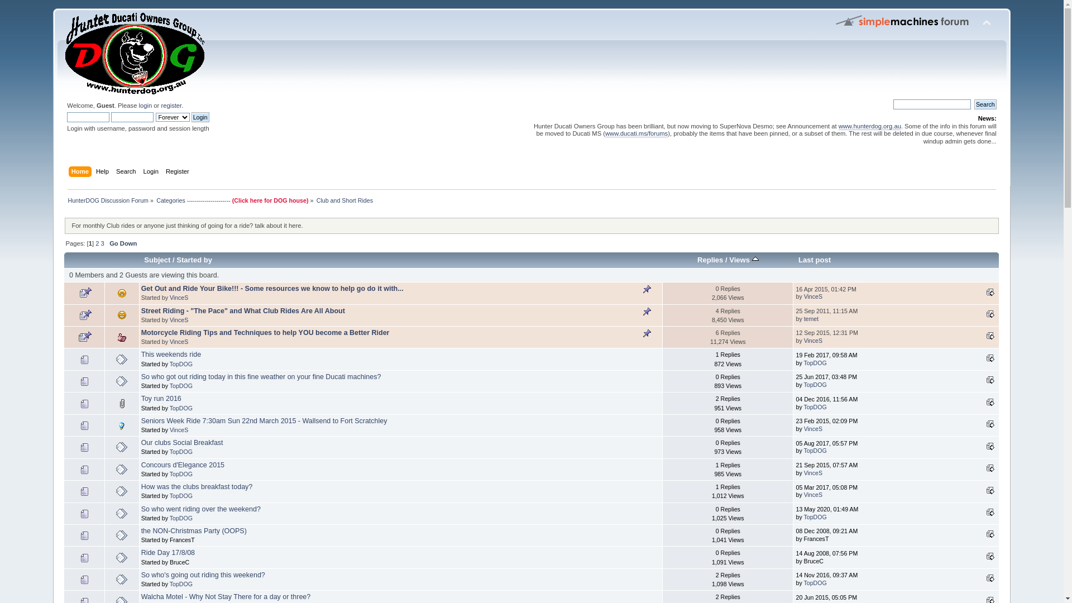 Image resolution: width=1072 pixels, height=603 pixels. What do you see at coordinates (181, 584) in the screenshot?
I see `TopDOG` at bounding box center [181, 584].